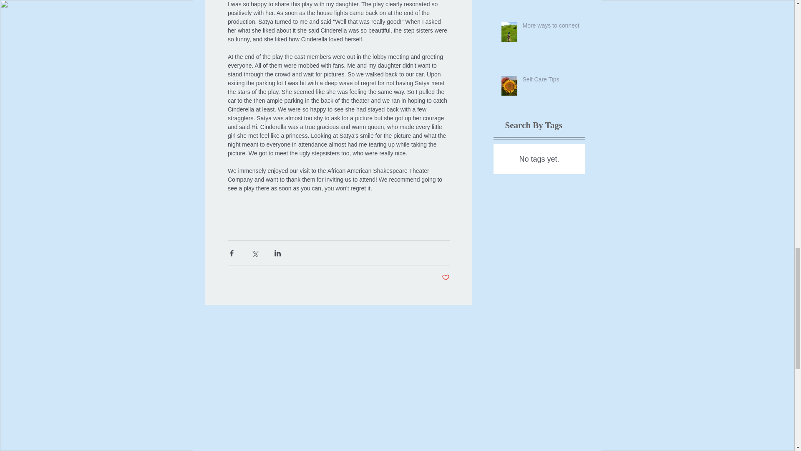 Image resolution: width=801 pixels, height=451 pixels. What do you see at coordinates (552, 27) in the screenshot?
I see `More ways to connect` at bounding box center [552, 27].